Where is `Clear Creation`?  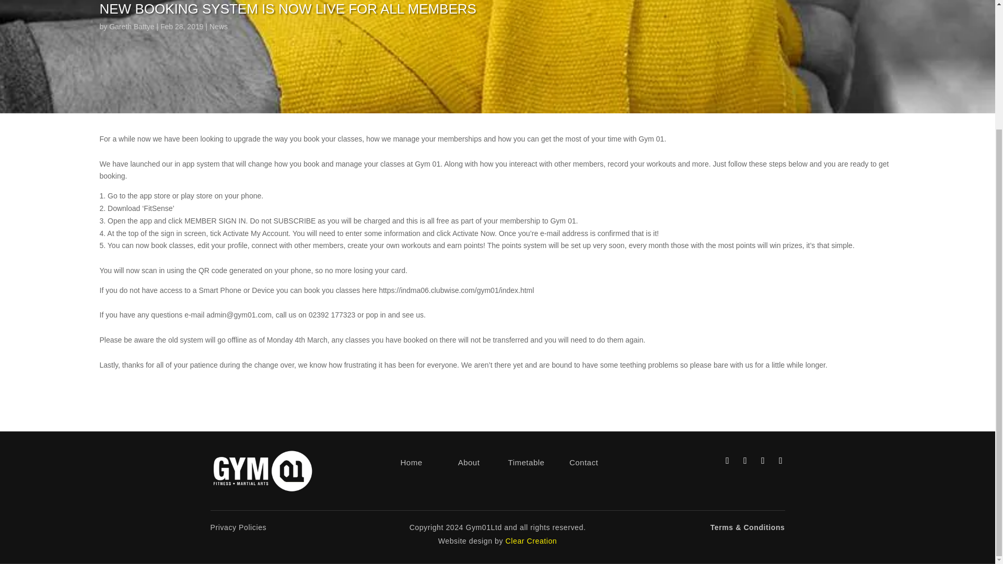 Clear Creation is located at coordinates (531, 541).